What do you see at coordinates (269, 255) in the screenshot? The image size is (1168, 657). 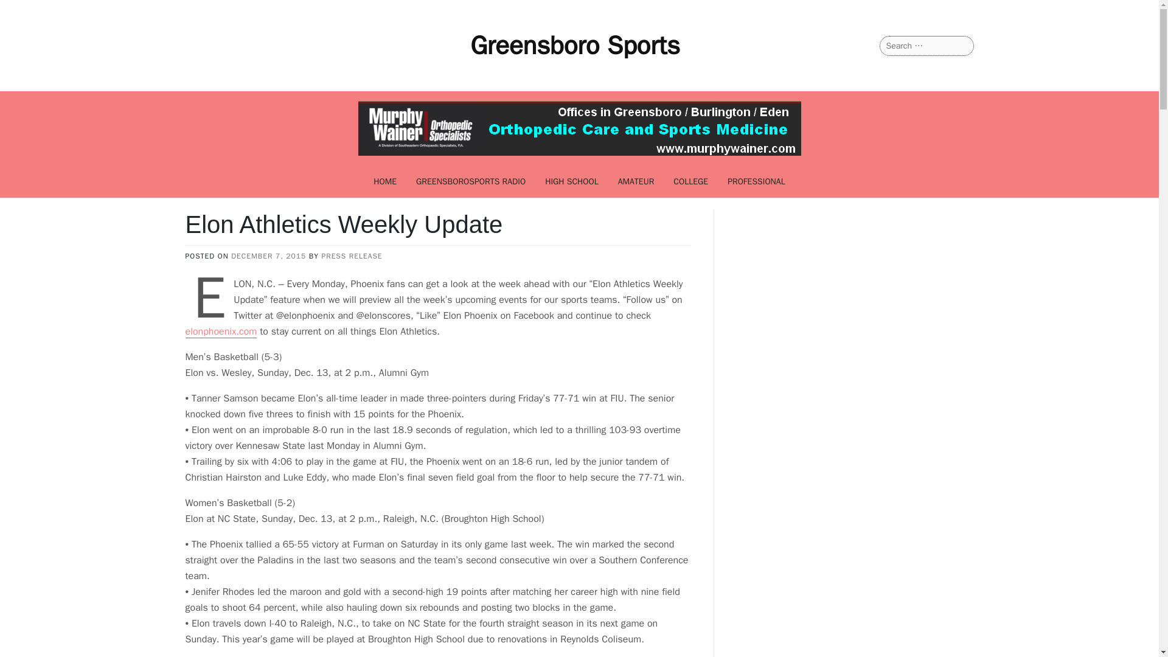 I see `DECEMBER 7, 2015` at bounding box center [269, 255].